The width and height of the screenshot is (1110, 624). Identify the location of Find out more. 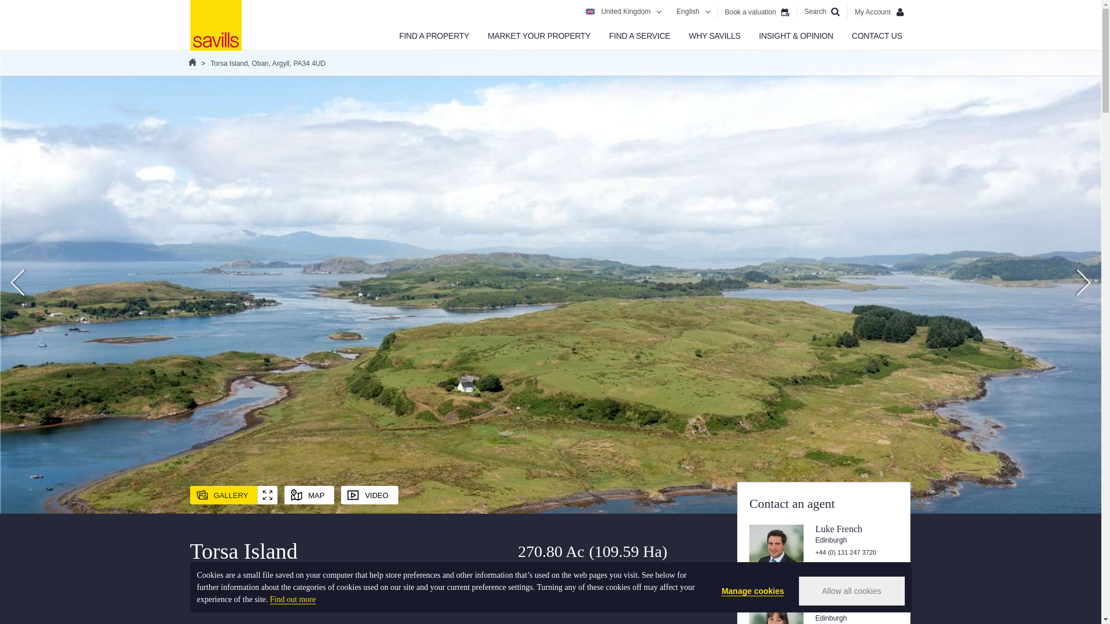
(293, 600).